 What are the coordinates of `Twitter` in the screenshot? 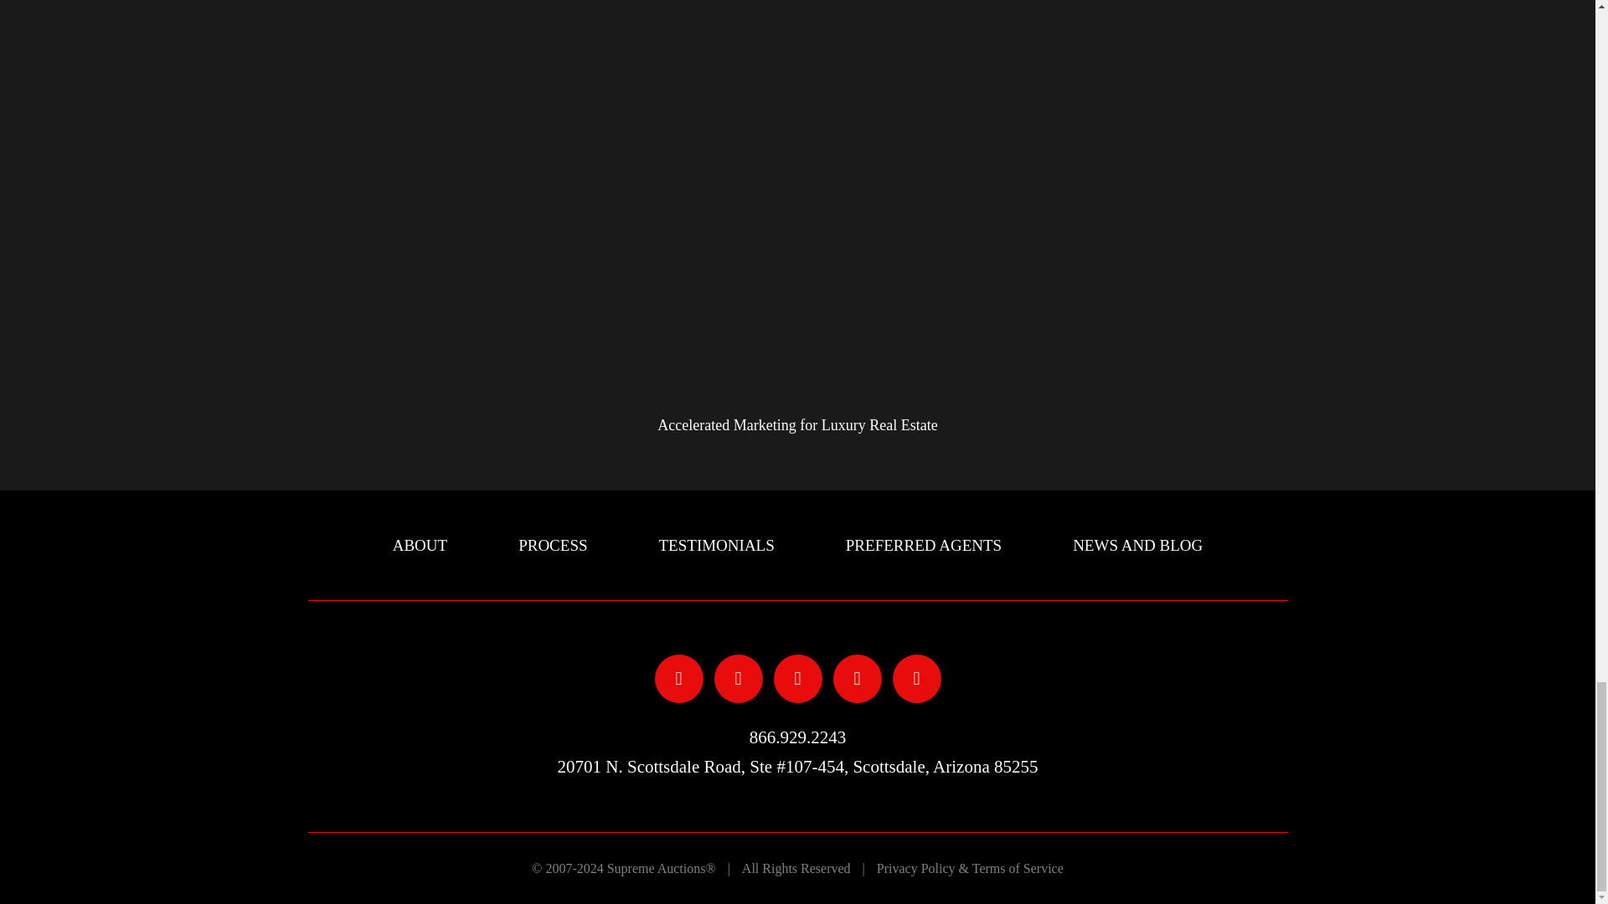 It's located at (738, 676).